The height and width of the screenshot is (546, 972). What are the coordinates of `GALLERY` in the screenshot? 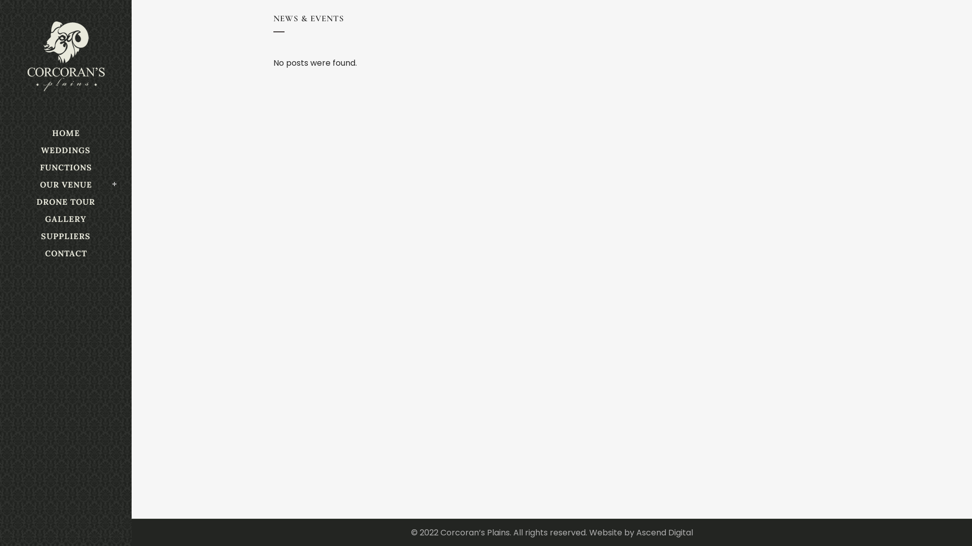 It's located at (66, 219).